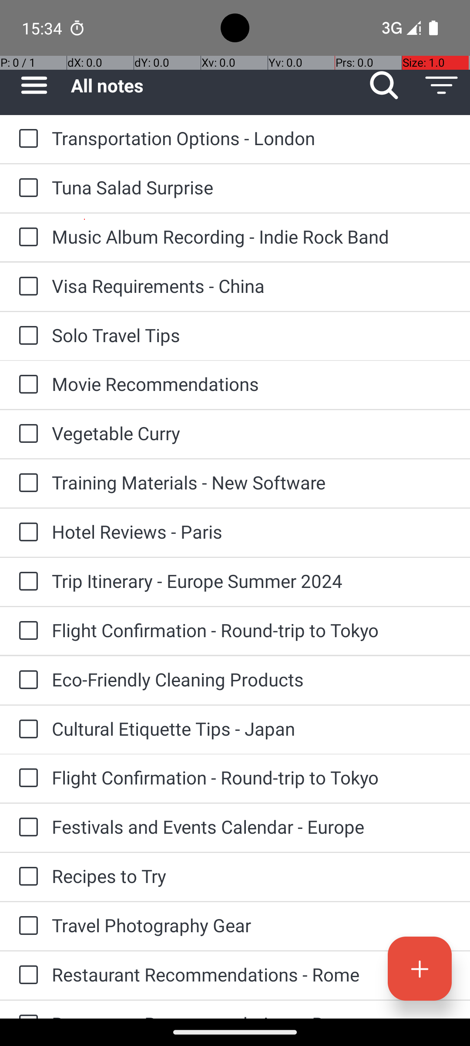  Describe the element at coordinates (26, 188) in the screenshot. I see `to-do: Tuna Salad Surprise` at that location.